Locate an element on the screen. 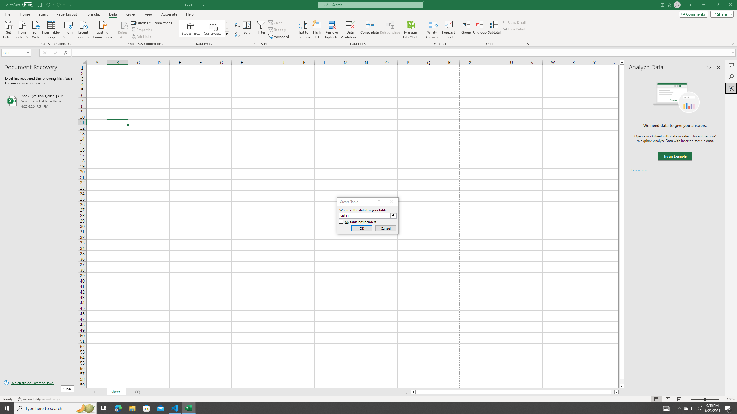 This screenshot has height=414, width=737. Microsoft search is located at coordinates (376, 5).